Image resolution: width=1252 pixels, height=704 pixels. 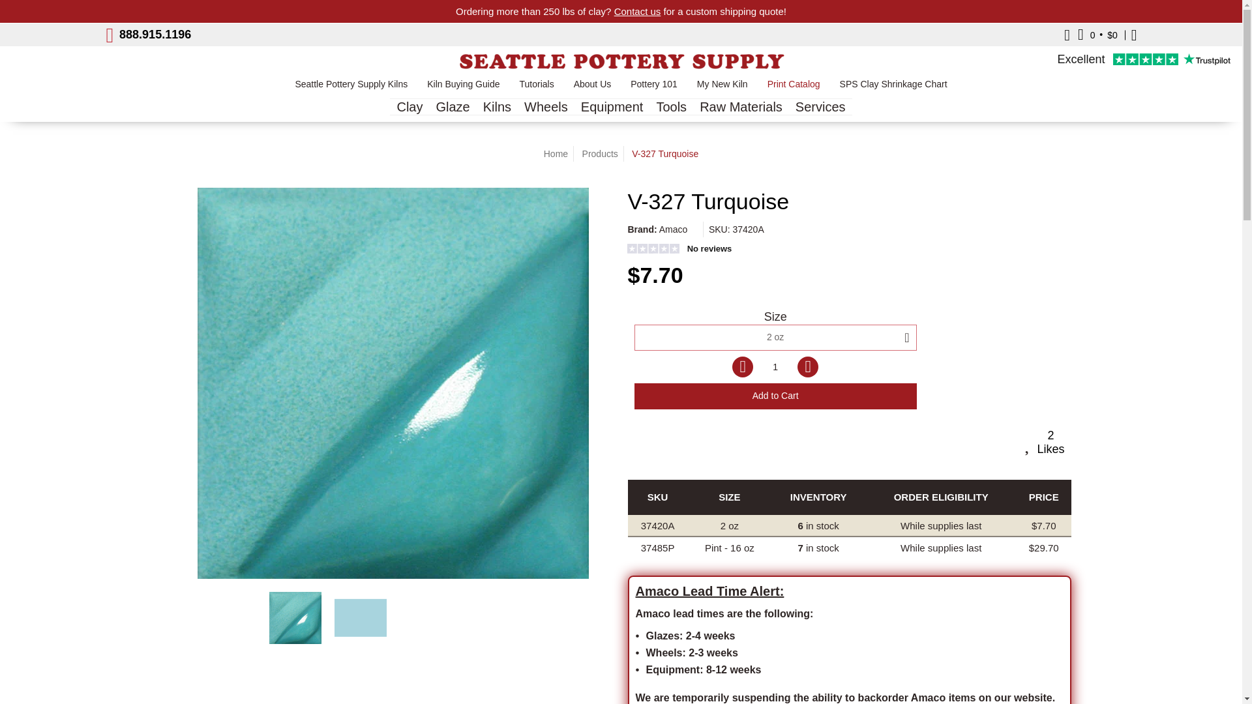 What do you see at coordinates (775, 396) in the screenshot?
I see `Add to Cart` at bounding box center [775, 396].